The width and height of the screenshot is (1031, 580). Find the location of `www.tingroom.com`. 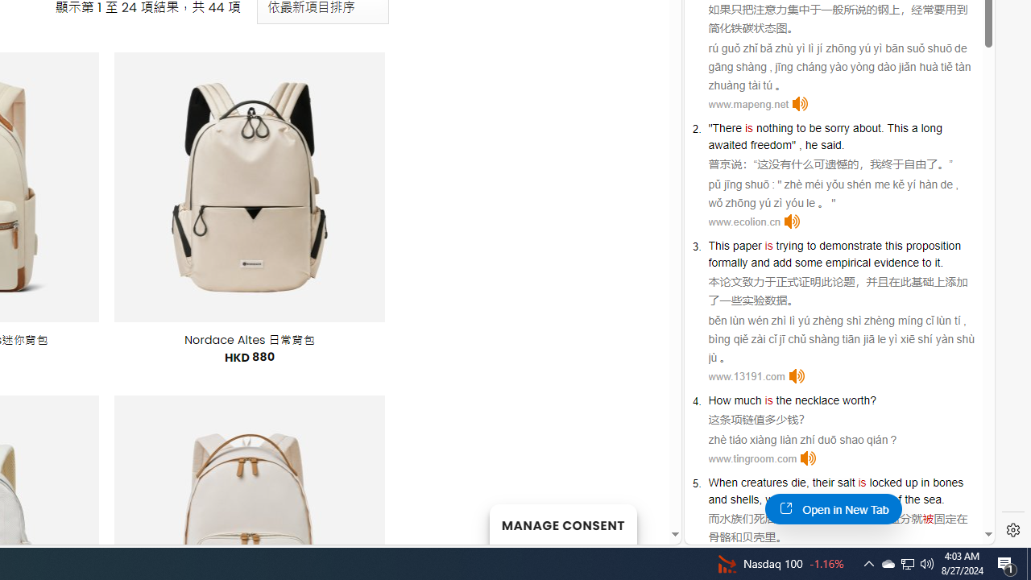

www.tingroom.com is located at coordinates (752, 458).